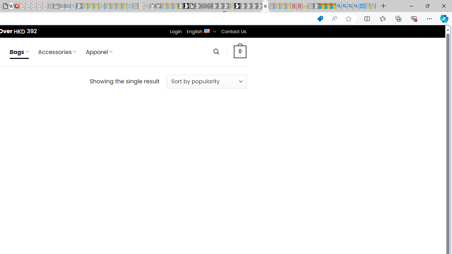 The height and width of the screenshot is (254, 452). Describe the element at coordinates (96, 6) in the screenshot. I see `Microsoft account | Privacy - Sleeping` at that location.